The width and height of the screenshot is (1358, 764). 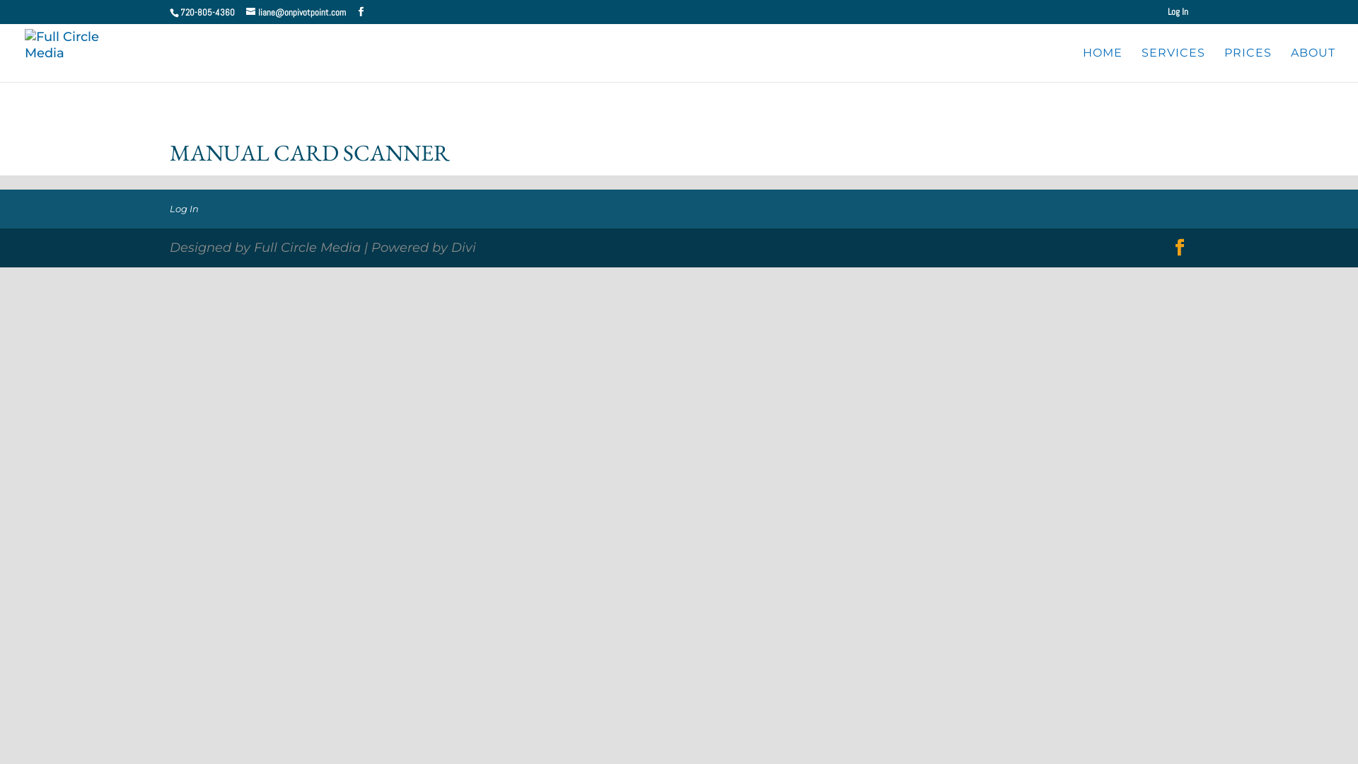 What do you see at coordinates (1173, 64) in the screenshot?
I see `SERVICES` at bounding box center [1173, 64].